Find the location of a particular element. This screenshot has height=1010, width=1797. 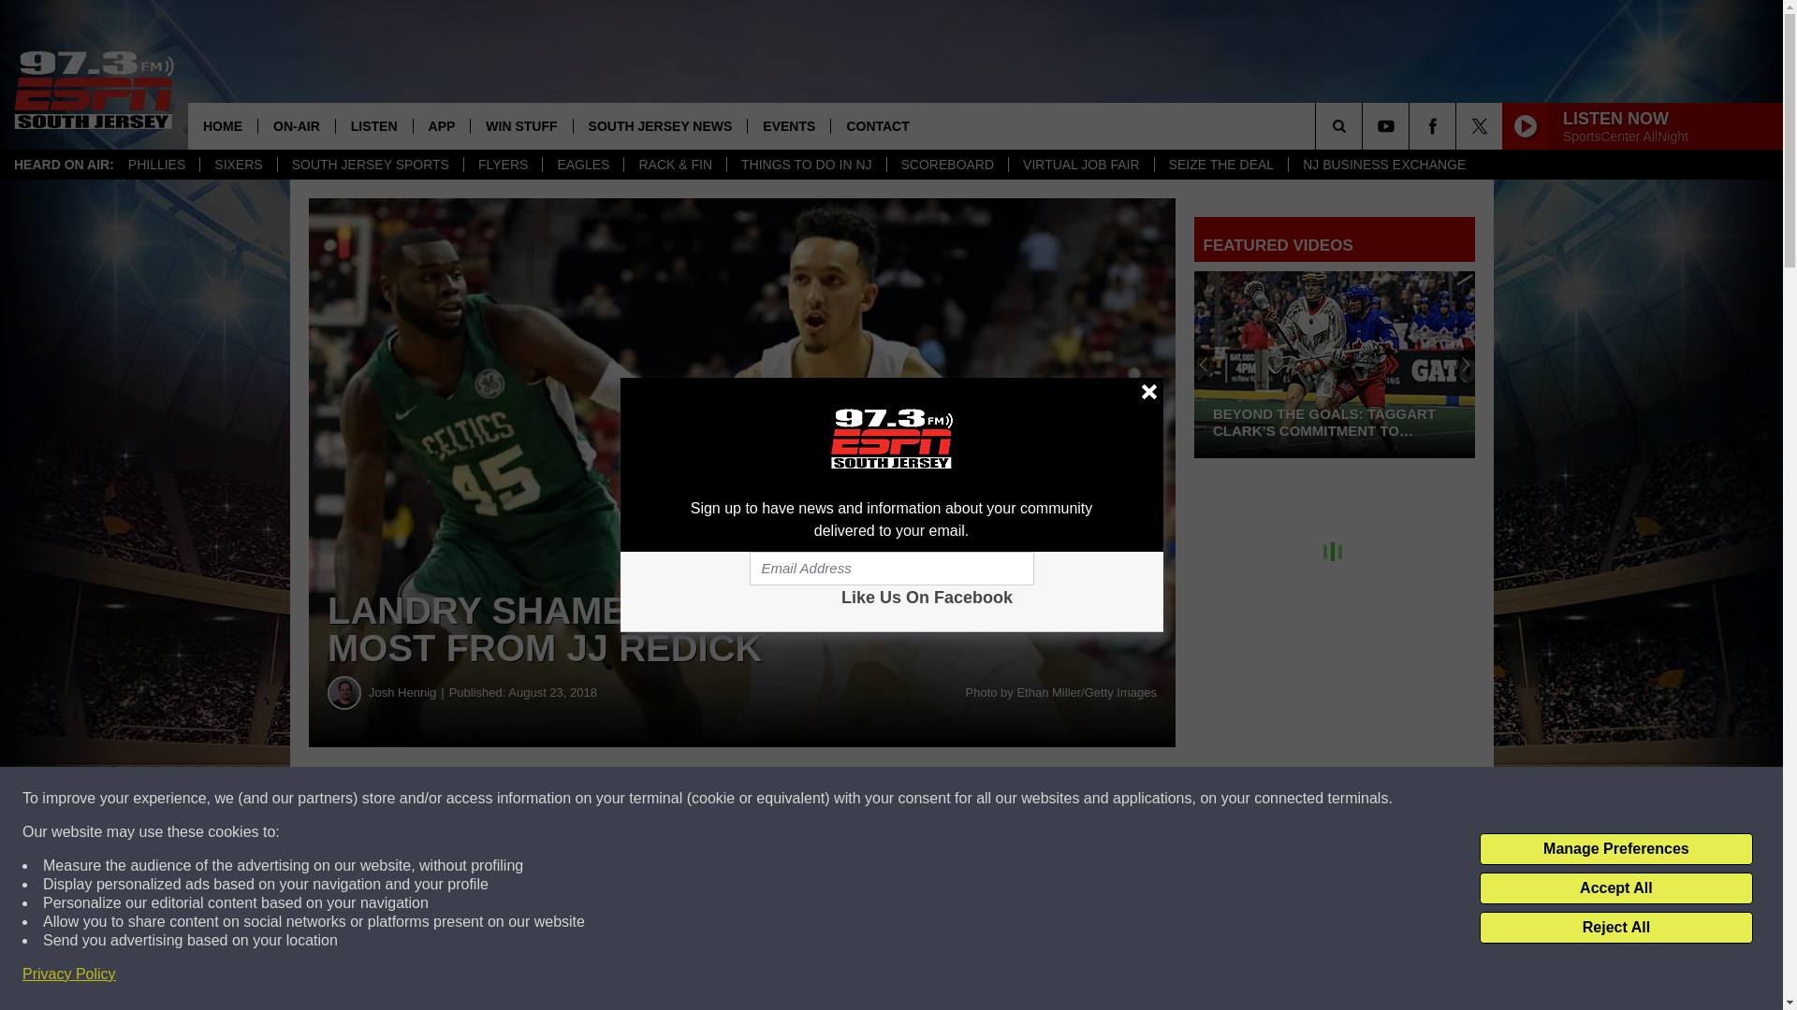

SIXERS is located at coordinates (238, 165).